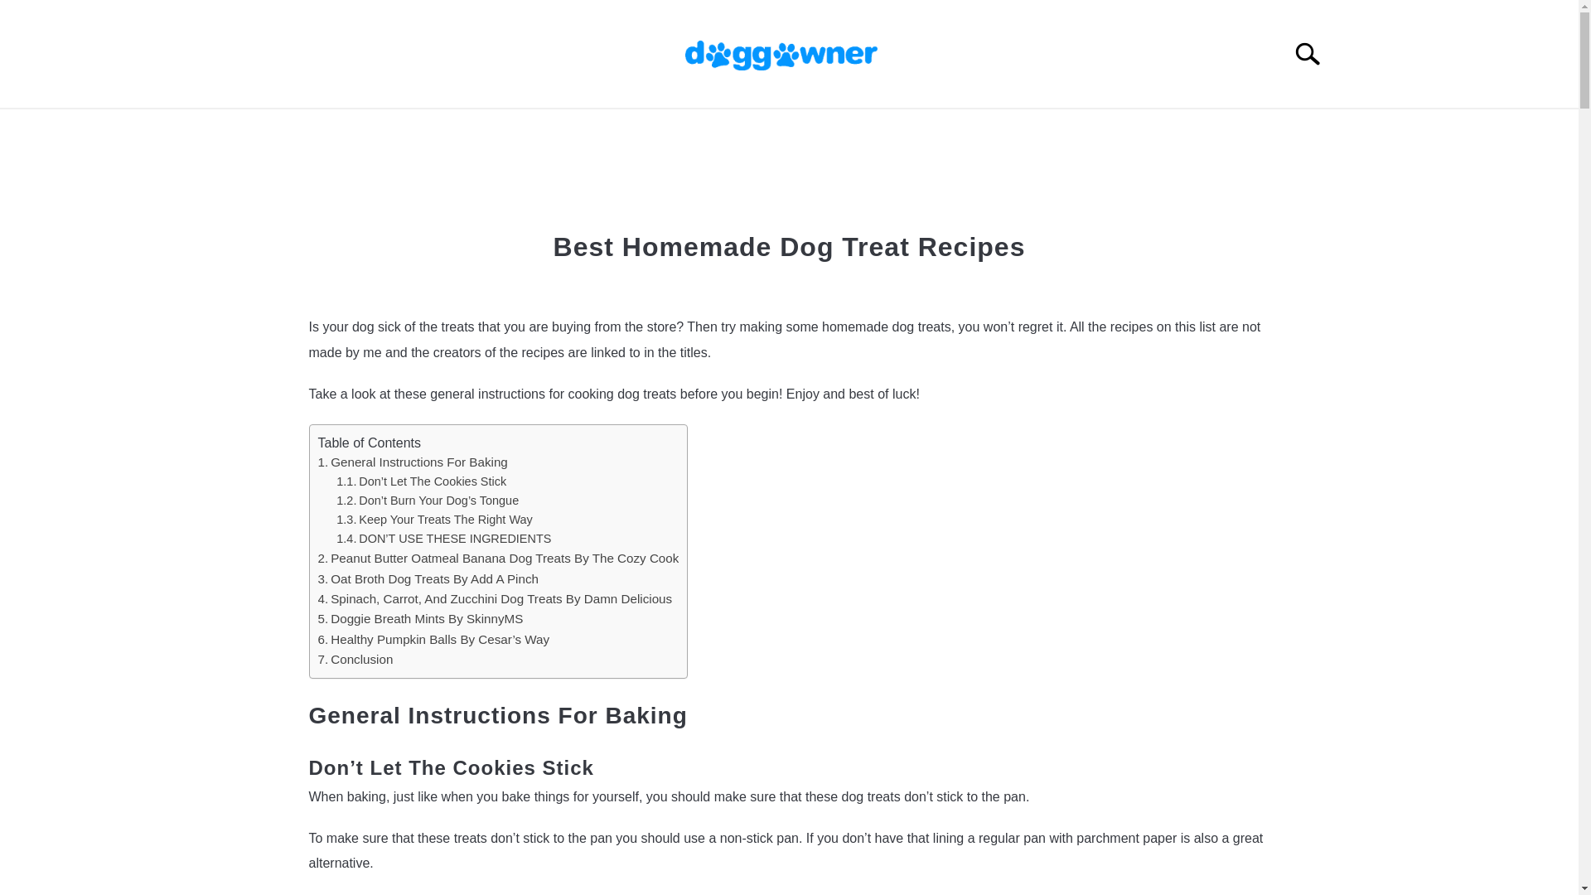  I want to click on TOYS, so click(923, 128).